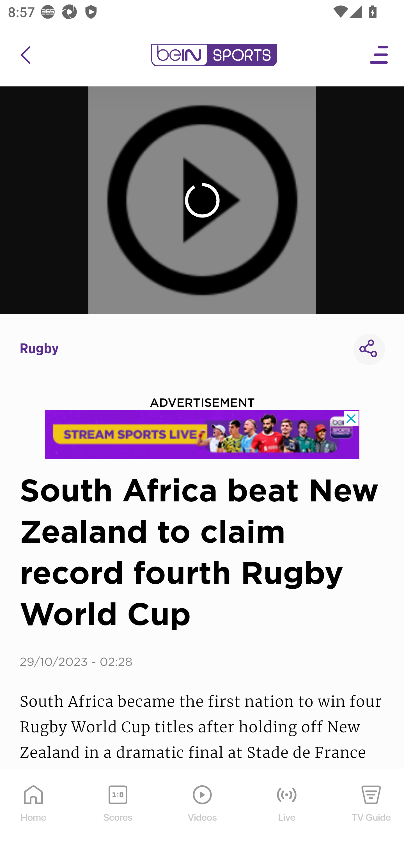 This screenshot has height=853, width=404. What do you see at coordinates (379, 55) in the screenshot?
I see `Open Menu Icon` at bounding box center [379, 55].